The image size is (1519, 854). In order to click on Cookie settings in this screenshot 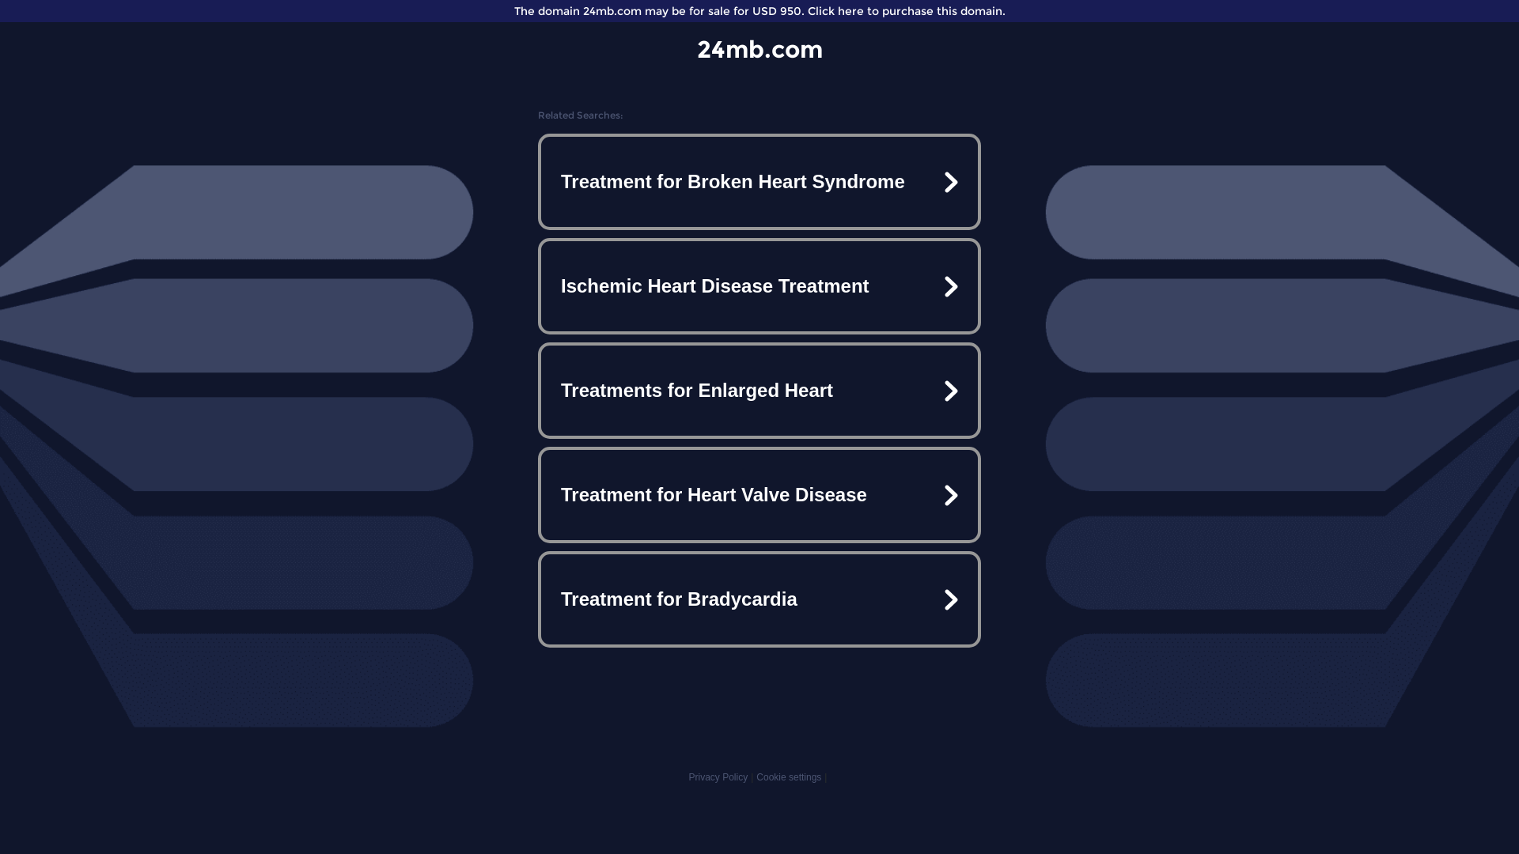, I will do `click(789, 777)`.